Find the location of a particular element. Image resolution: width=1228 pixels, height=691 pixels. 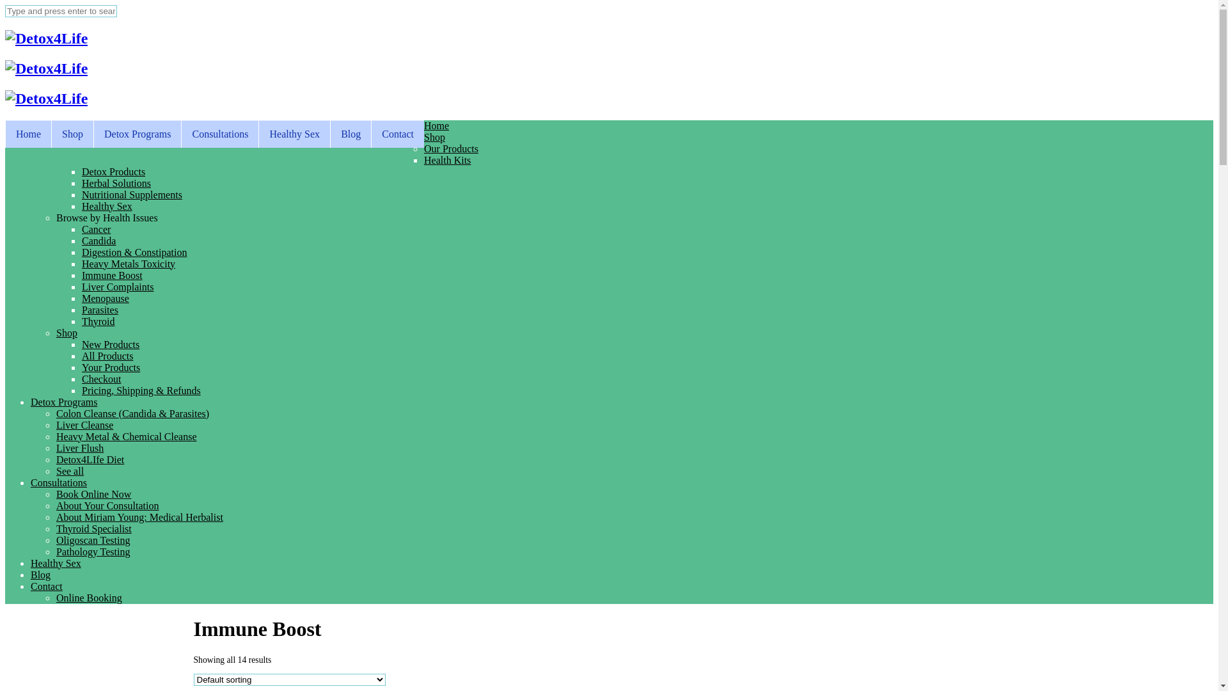

See all is located at coordinates (70, 471).